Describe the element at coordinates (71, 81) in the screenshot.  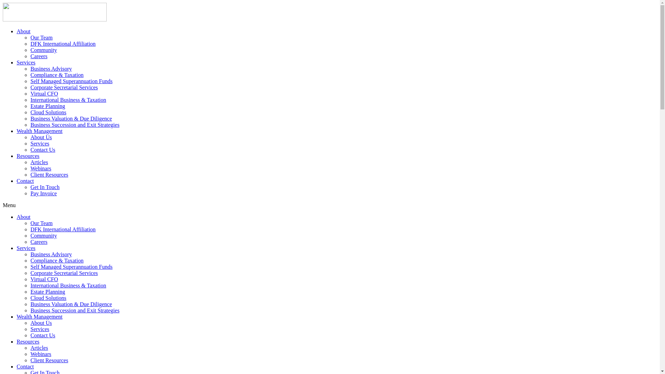
I see `Self Managed Superannuation Funds` at that location.